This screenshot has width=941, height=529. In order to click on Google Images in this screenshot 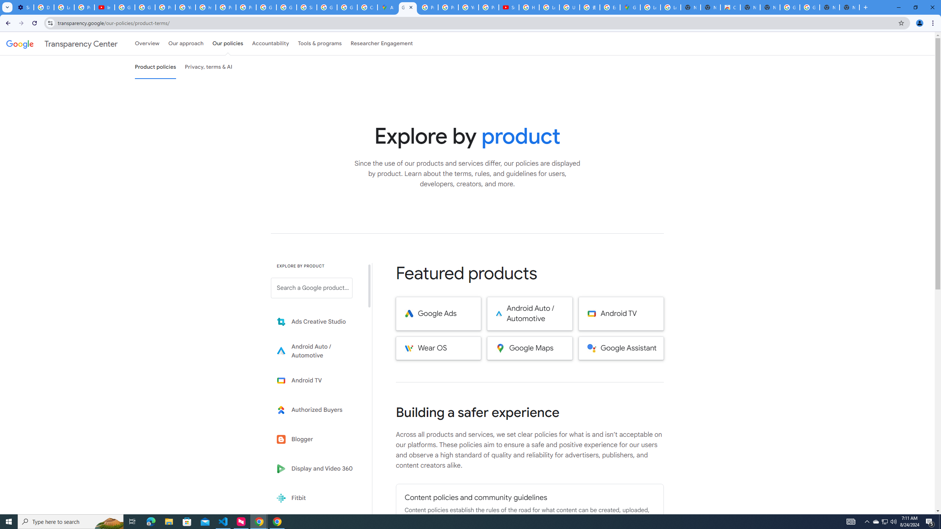, I will do `click(809, 7)`.